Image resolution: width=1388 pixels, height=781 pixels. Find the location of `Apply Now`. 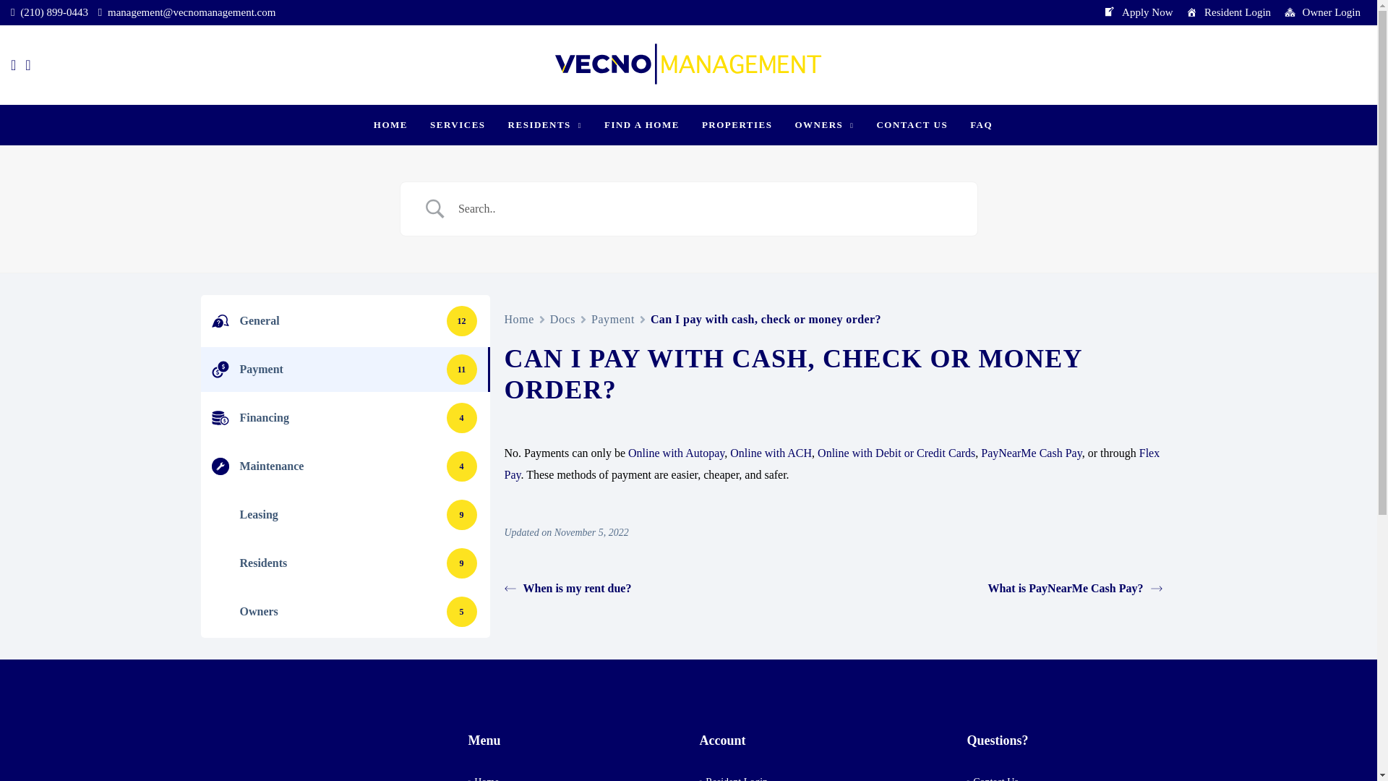

Apply Now is located at coordinates (1137, 12).